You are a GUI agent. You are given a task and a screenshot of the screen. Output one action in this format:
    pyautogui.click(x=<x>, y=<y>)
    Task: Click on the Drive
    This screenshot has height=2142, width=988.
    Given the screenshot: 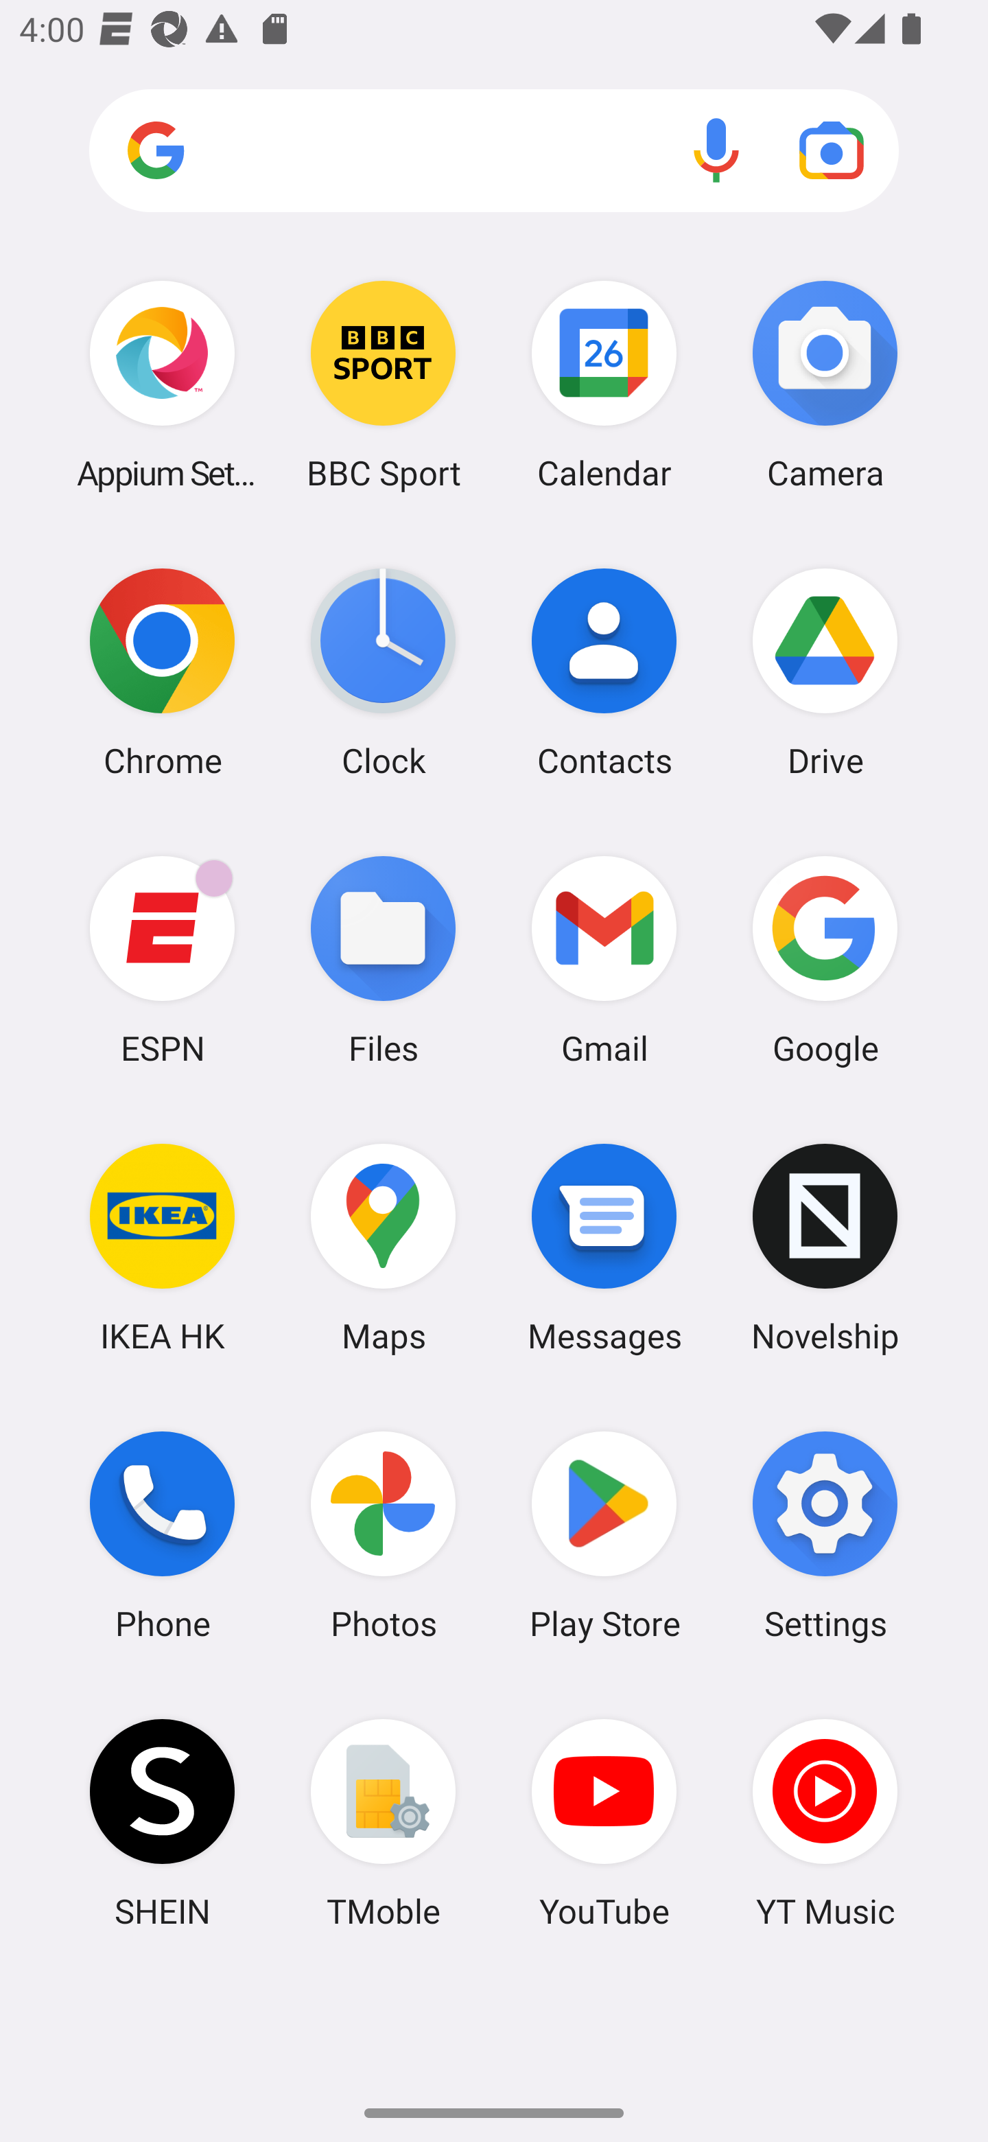 What is the action you would take?
    pyautogui.click(x=825, y=672)
    